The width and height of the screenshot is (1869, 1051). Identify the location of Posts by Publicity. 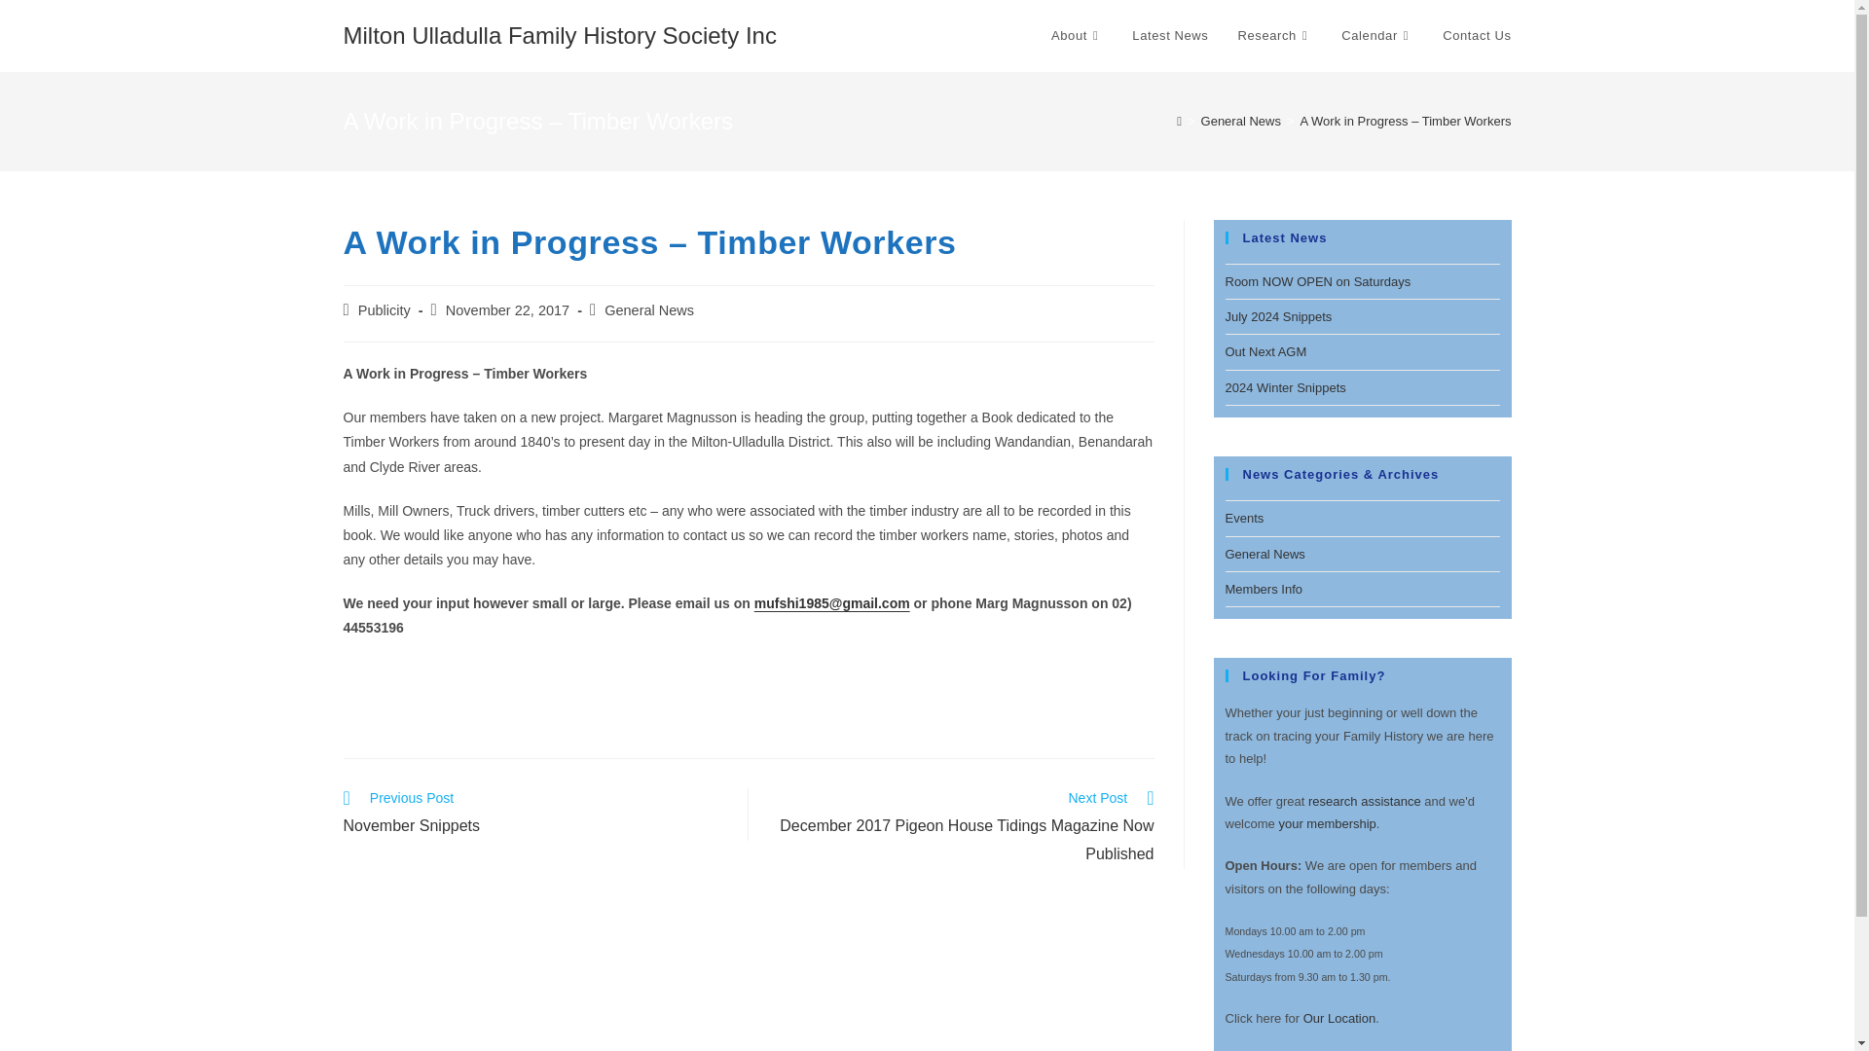
(385, 310).